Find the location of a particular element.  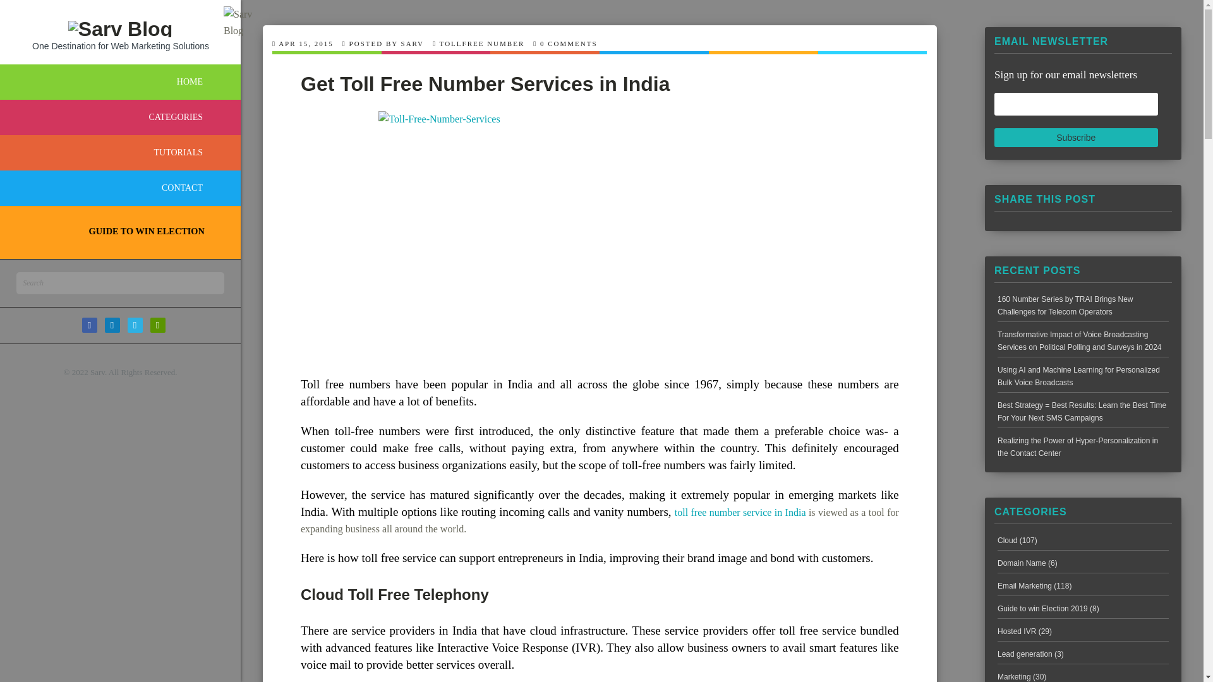

0 COMMENTS is located at coordinates (569, 43).